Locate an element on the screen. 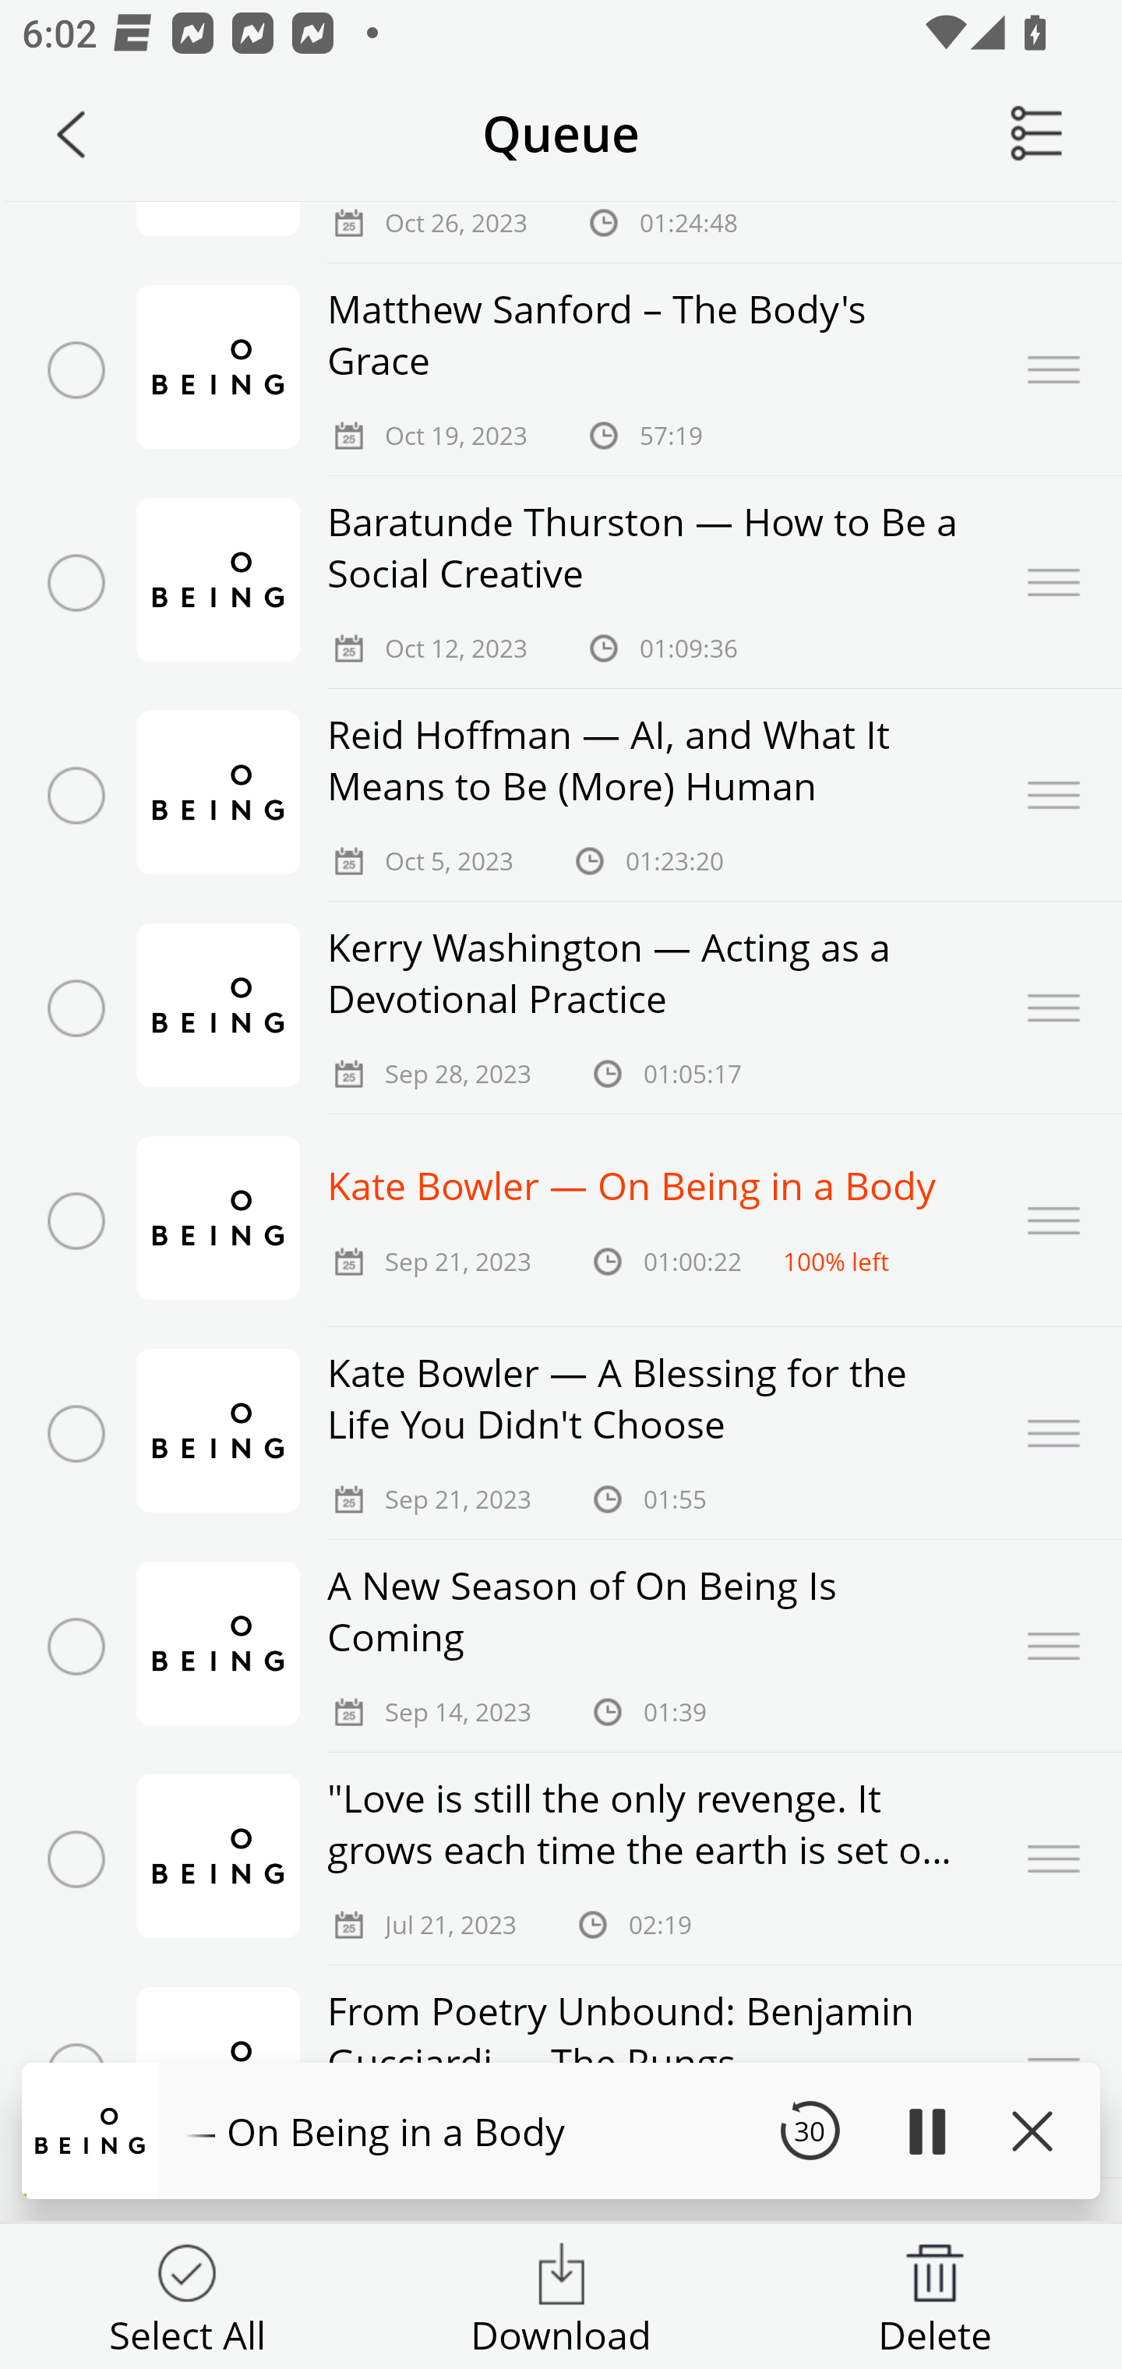 Image resolution: width=1122 pixels, height=2369 pixels. Play is located at coordinates (926, 2131).